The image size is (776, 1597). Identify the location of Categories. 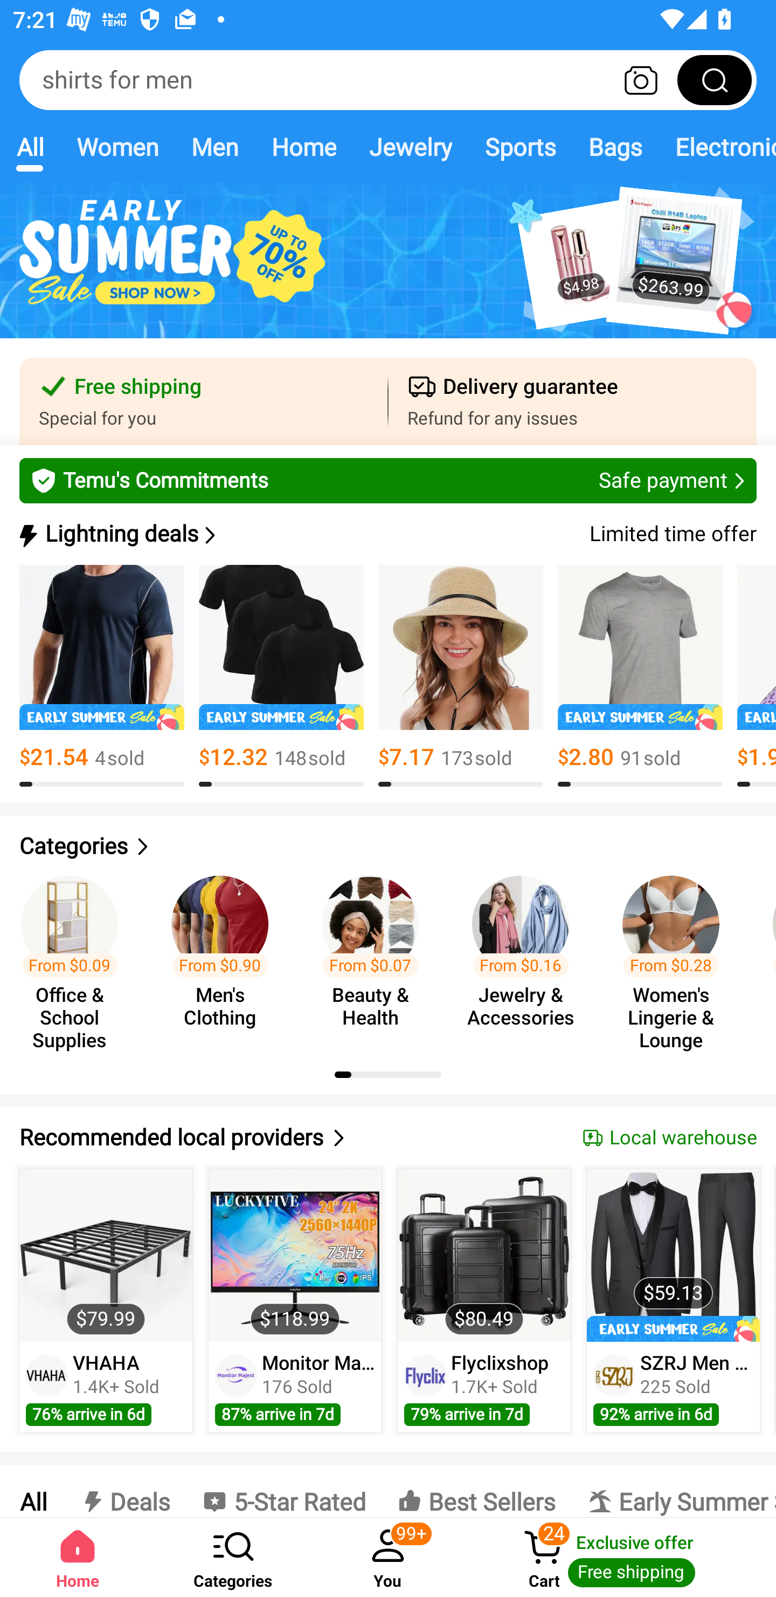
(233, 1557).